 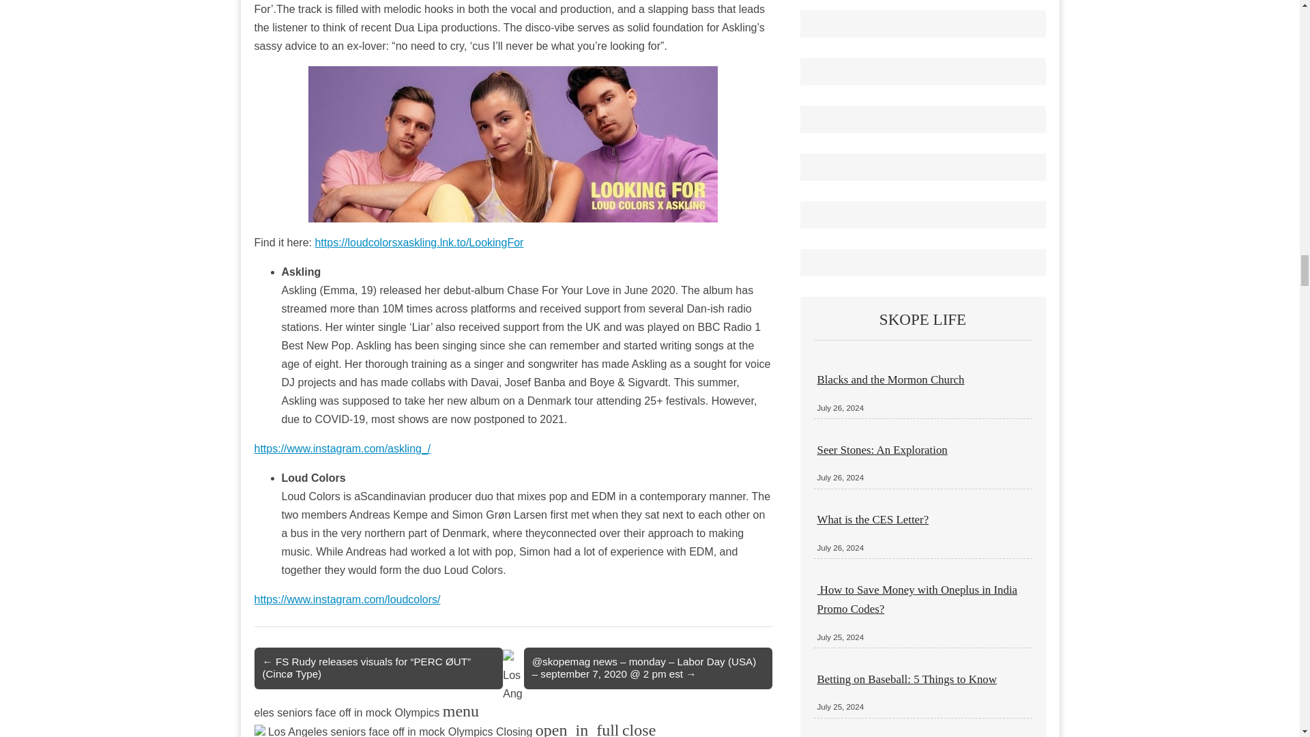 I want to click on Blacks and the Mormon Church, so click(x=891, y=379).